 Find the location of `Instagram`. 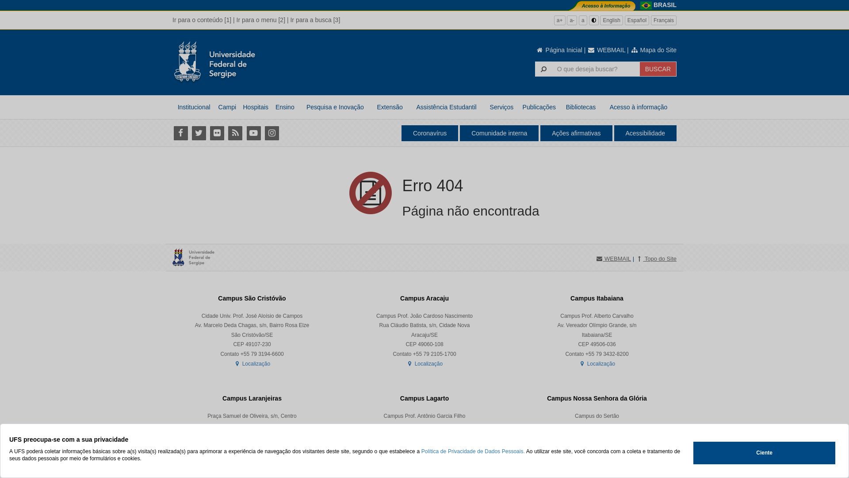

Instagram is located at coordinates (272, 133).